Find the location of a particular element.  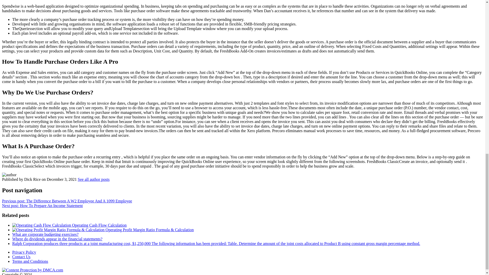

Contact Us is located at coordinates (21, 257).